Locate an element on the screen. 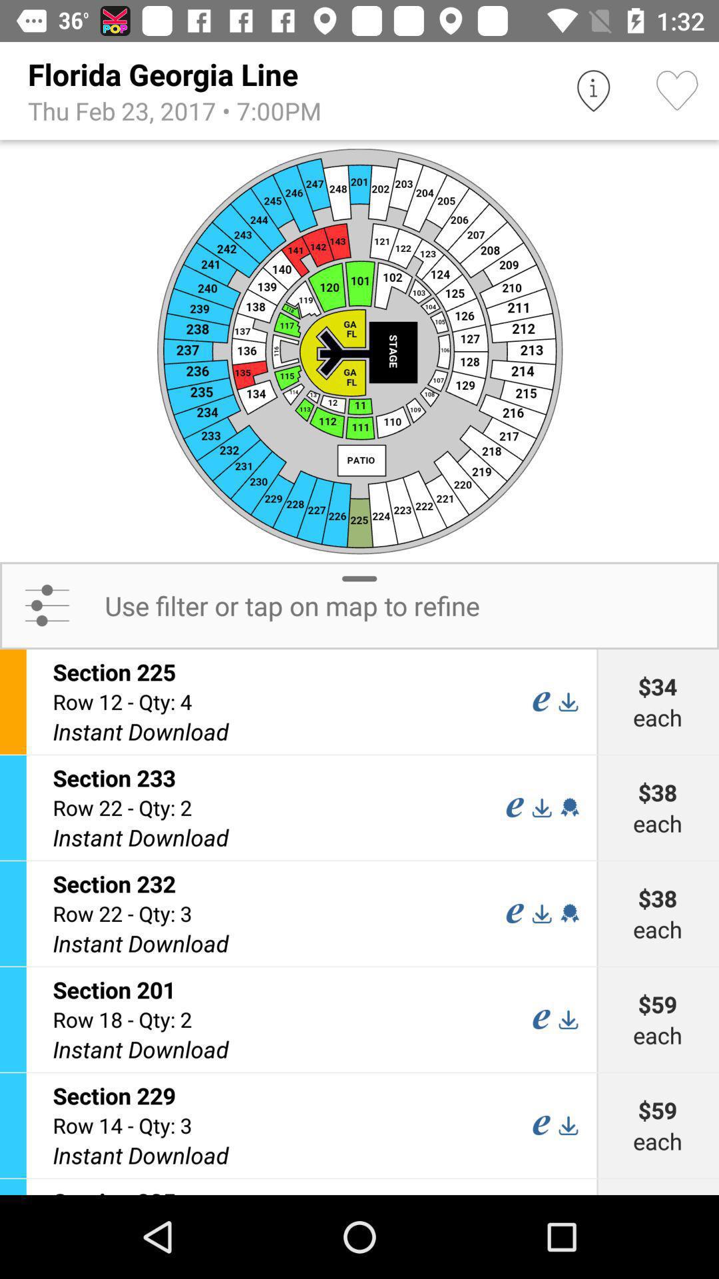 This screenshot has width=719, height=1279. click on the medal icon in section 232 field is located at coordinates (569, 914).